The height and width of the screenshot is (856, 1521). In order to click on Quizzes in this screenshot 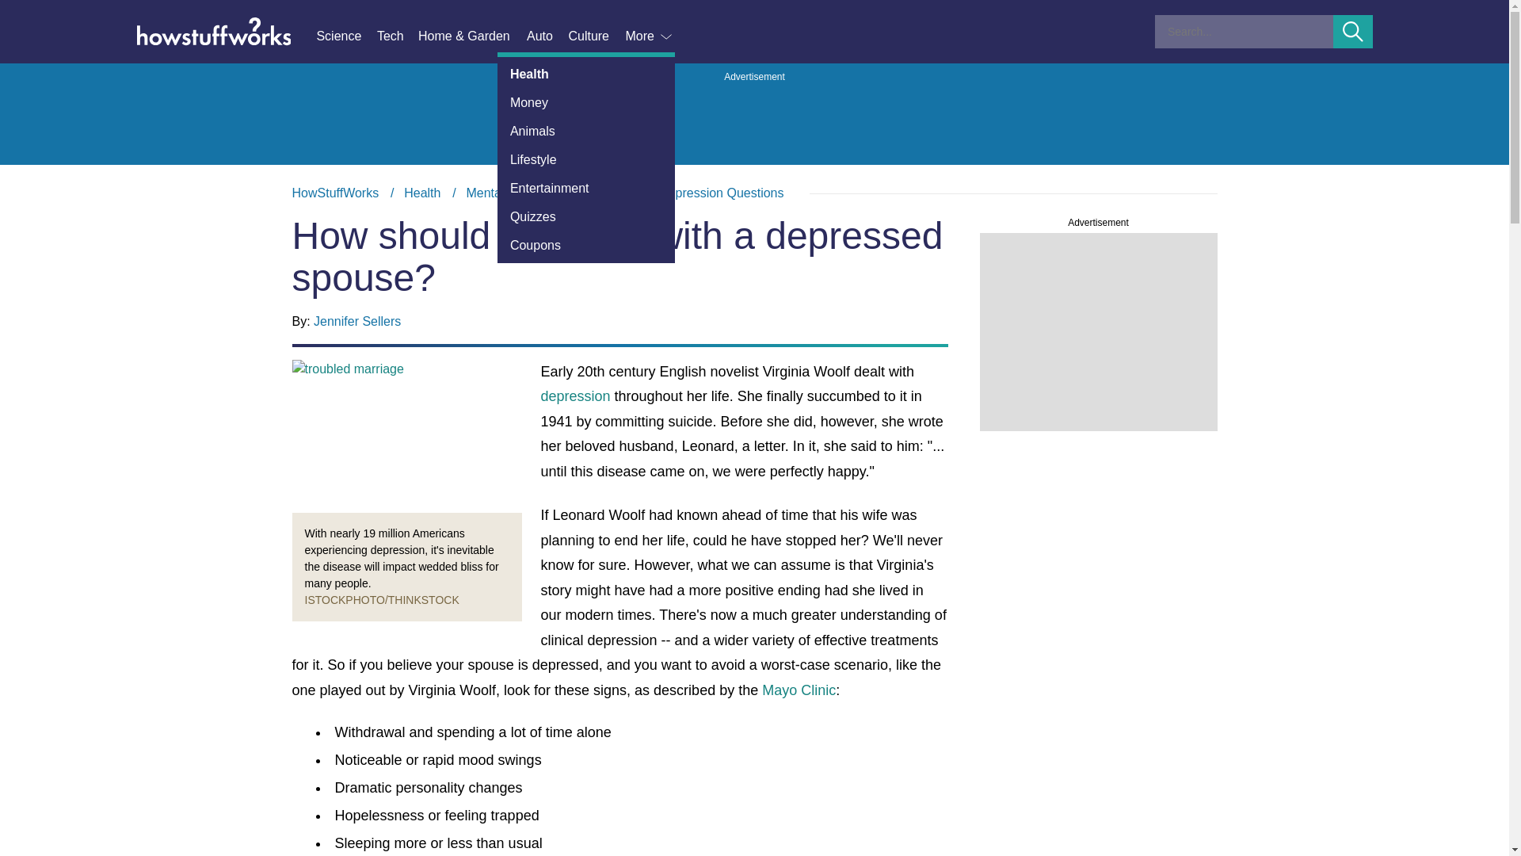, I will do `click(586, 216)`.